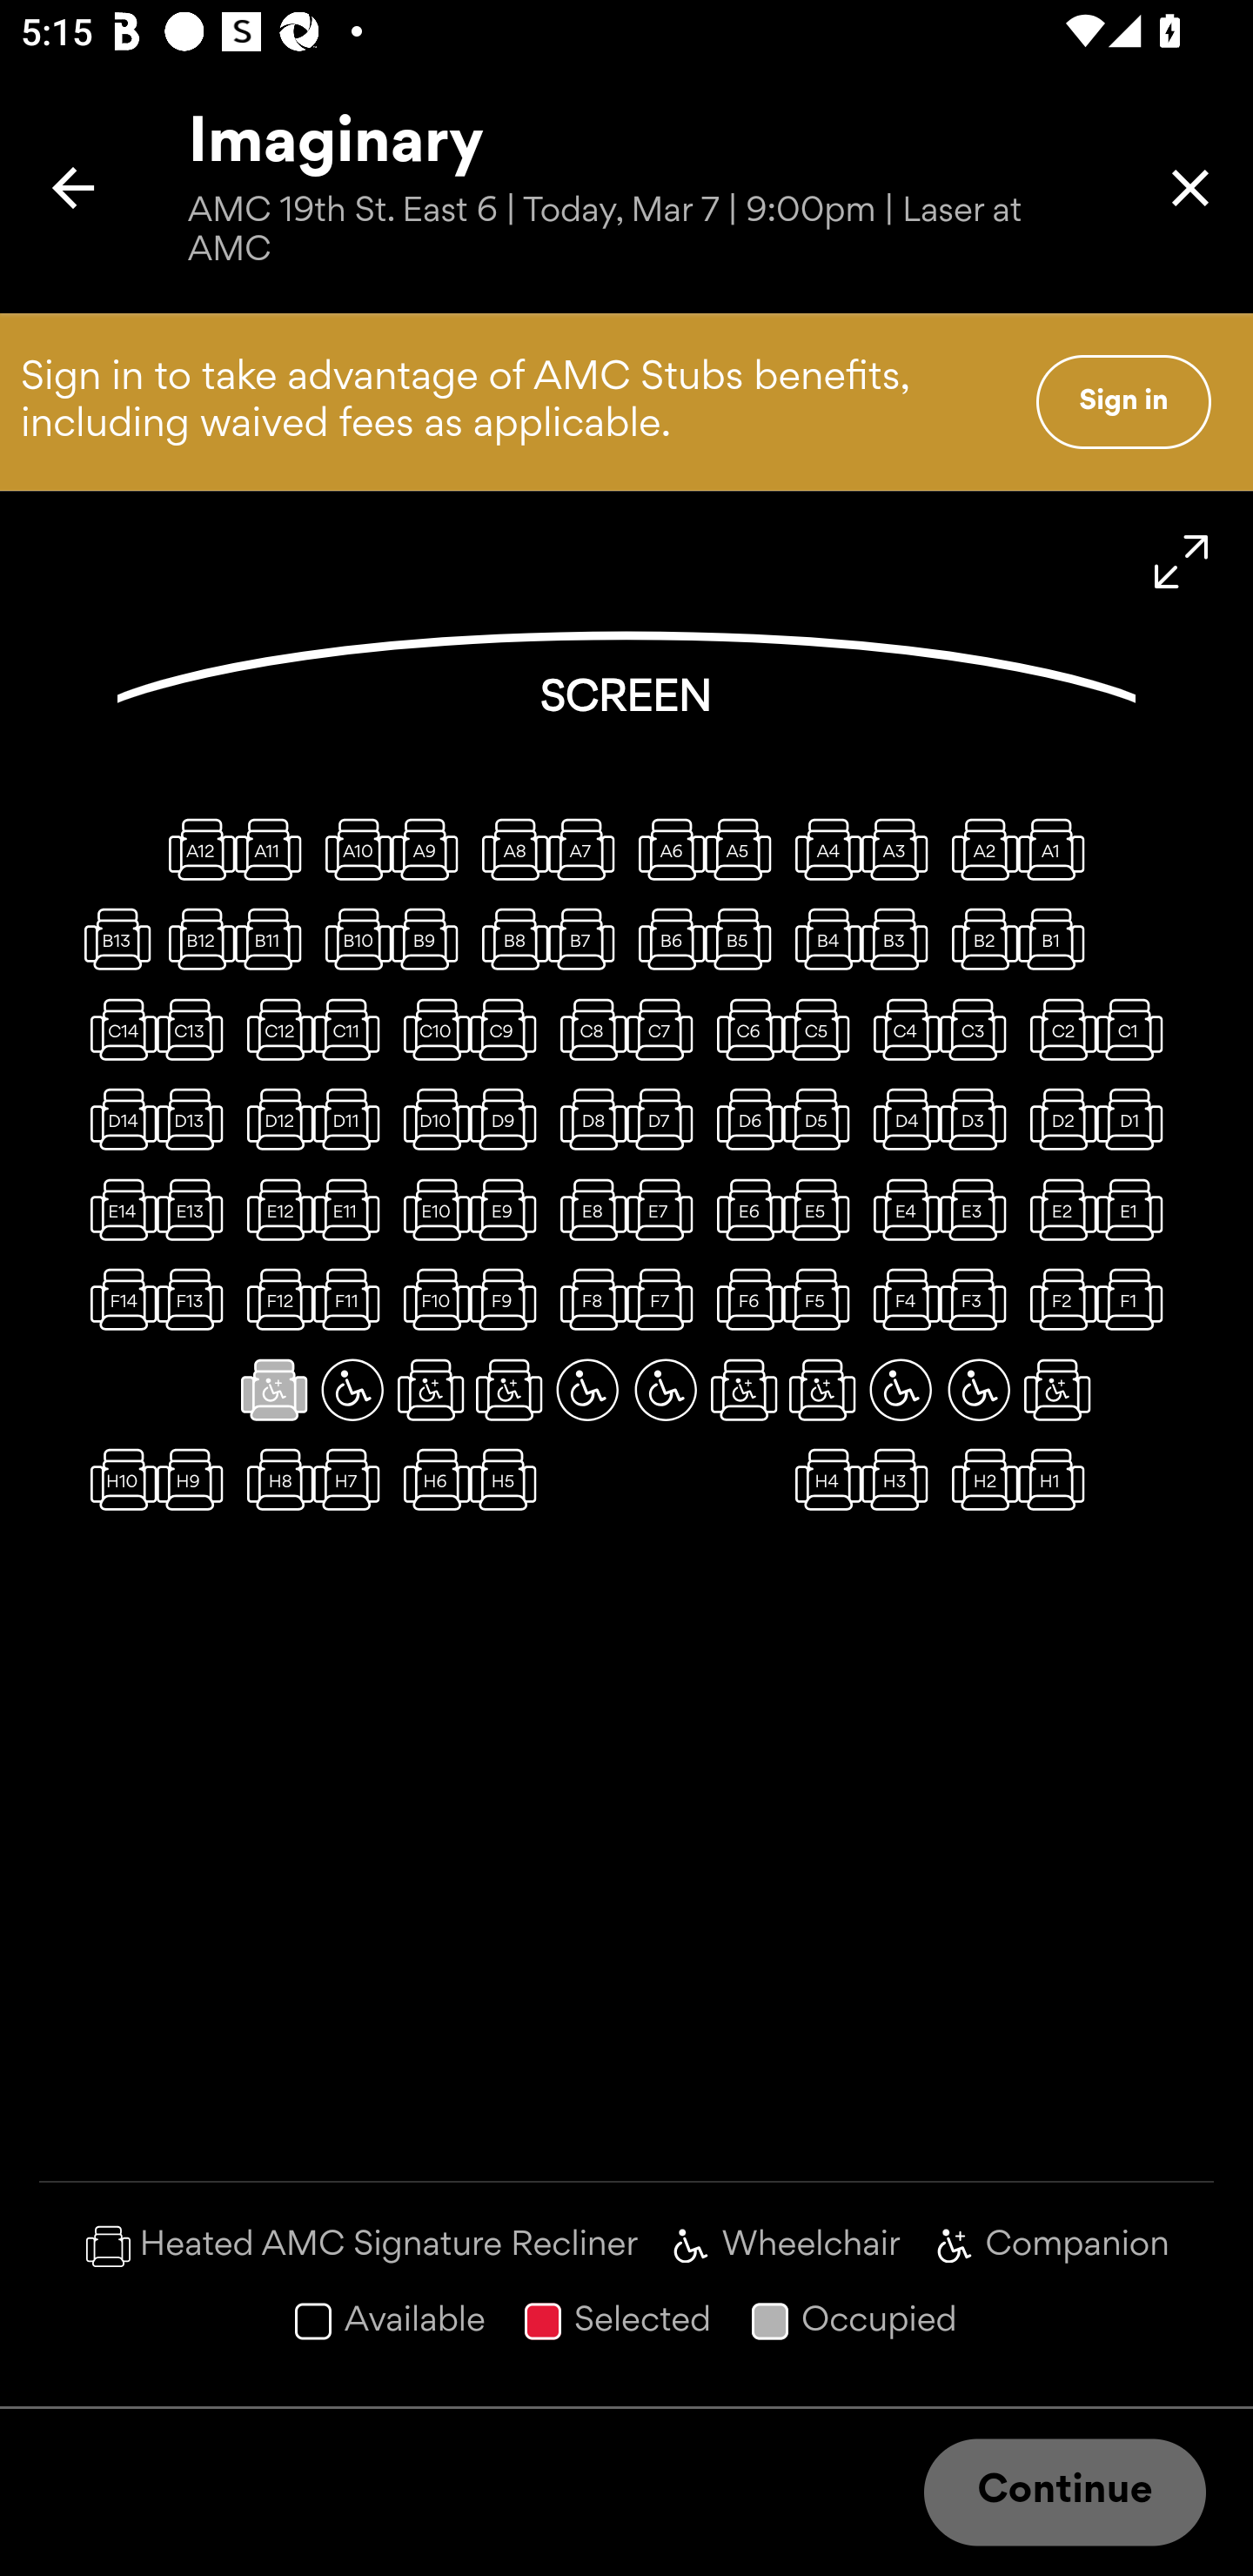  What do you see at coordinates (822, 1389) in the screenshot?
I see `G4, Wheelchair companion seat, available` at bounding box center [822, 1389].